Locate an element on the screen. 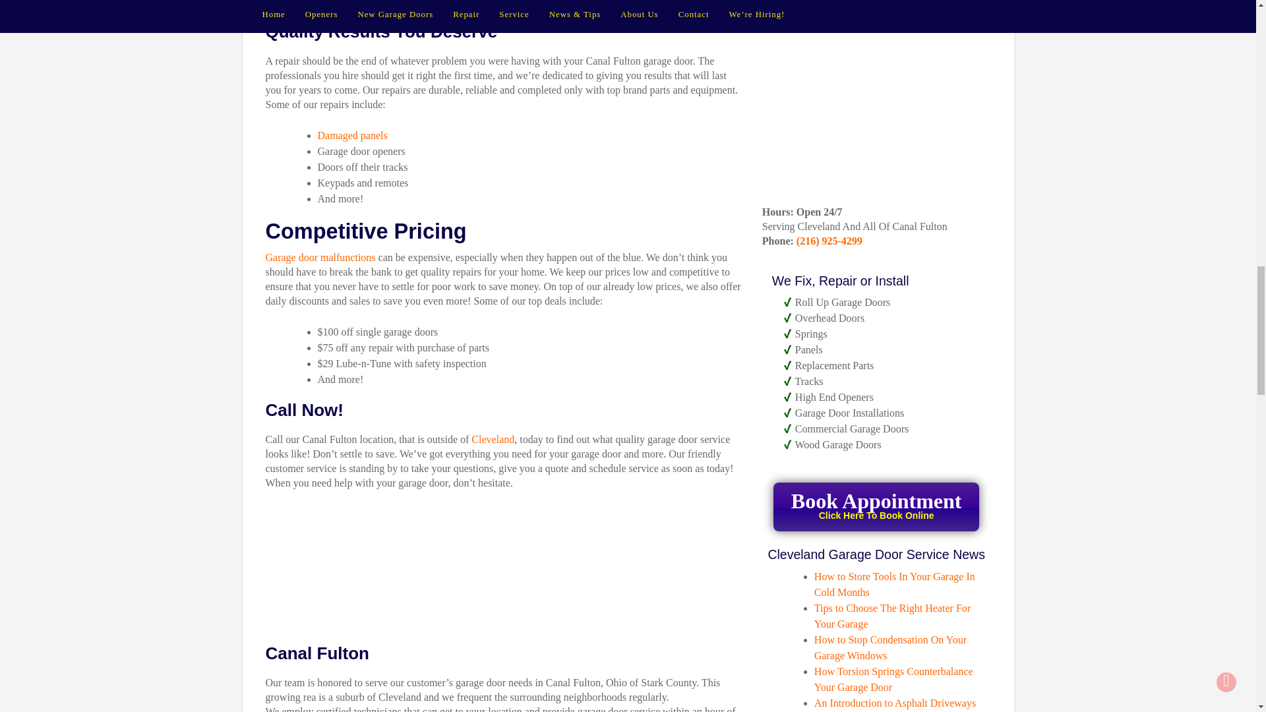  Tips to Choose The Right Heater For Your Garage is located at coordinates (892, 616).